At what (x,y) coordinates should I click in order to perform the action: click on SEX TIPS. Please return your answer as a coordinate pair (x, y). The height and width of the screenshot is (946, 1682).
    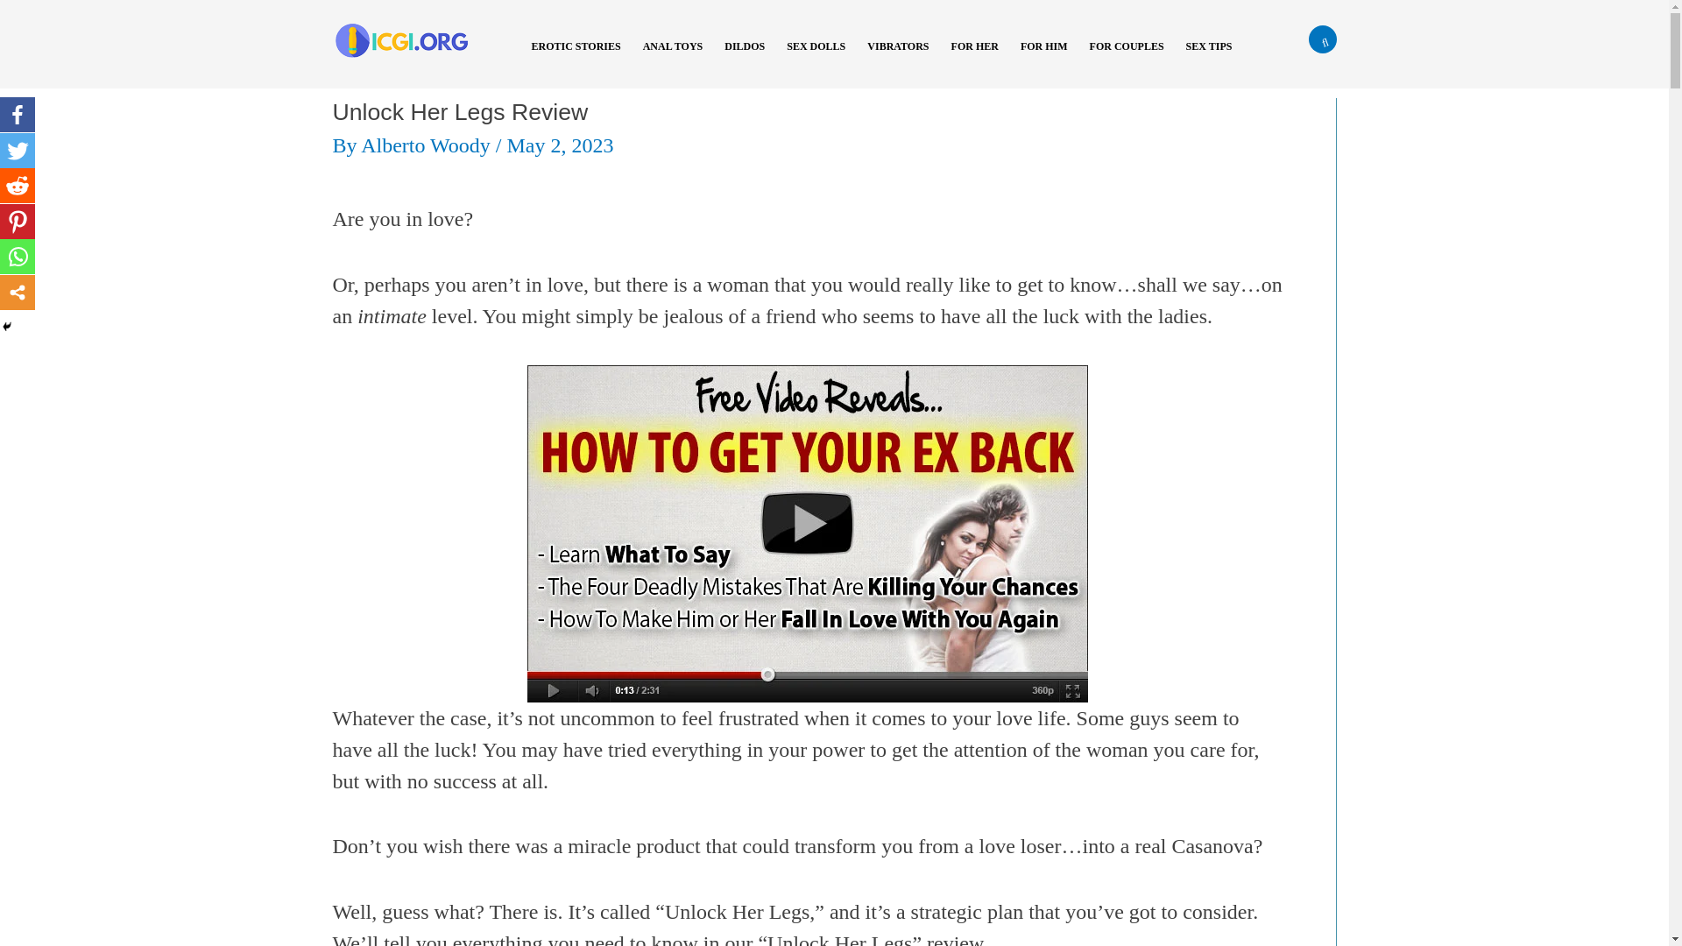
    Looking at the image, I should click on (1216, 58).